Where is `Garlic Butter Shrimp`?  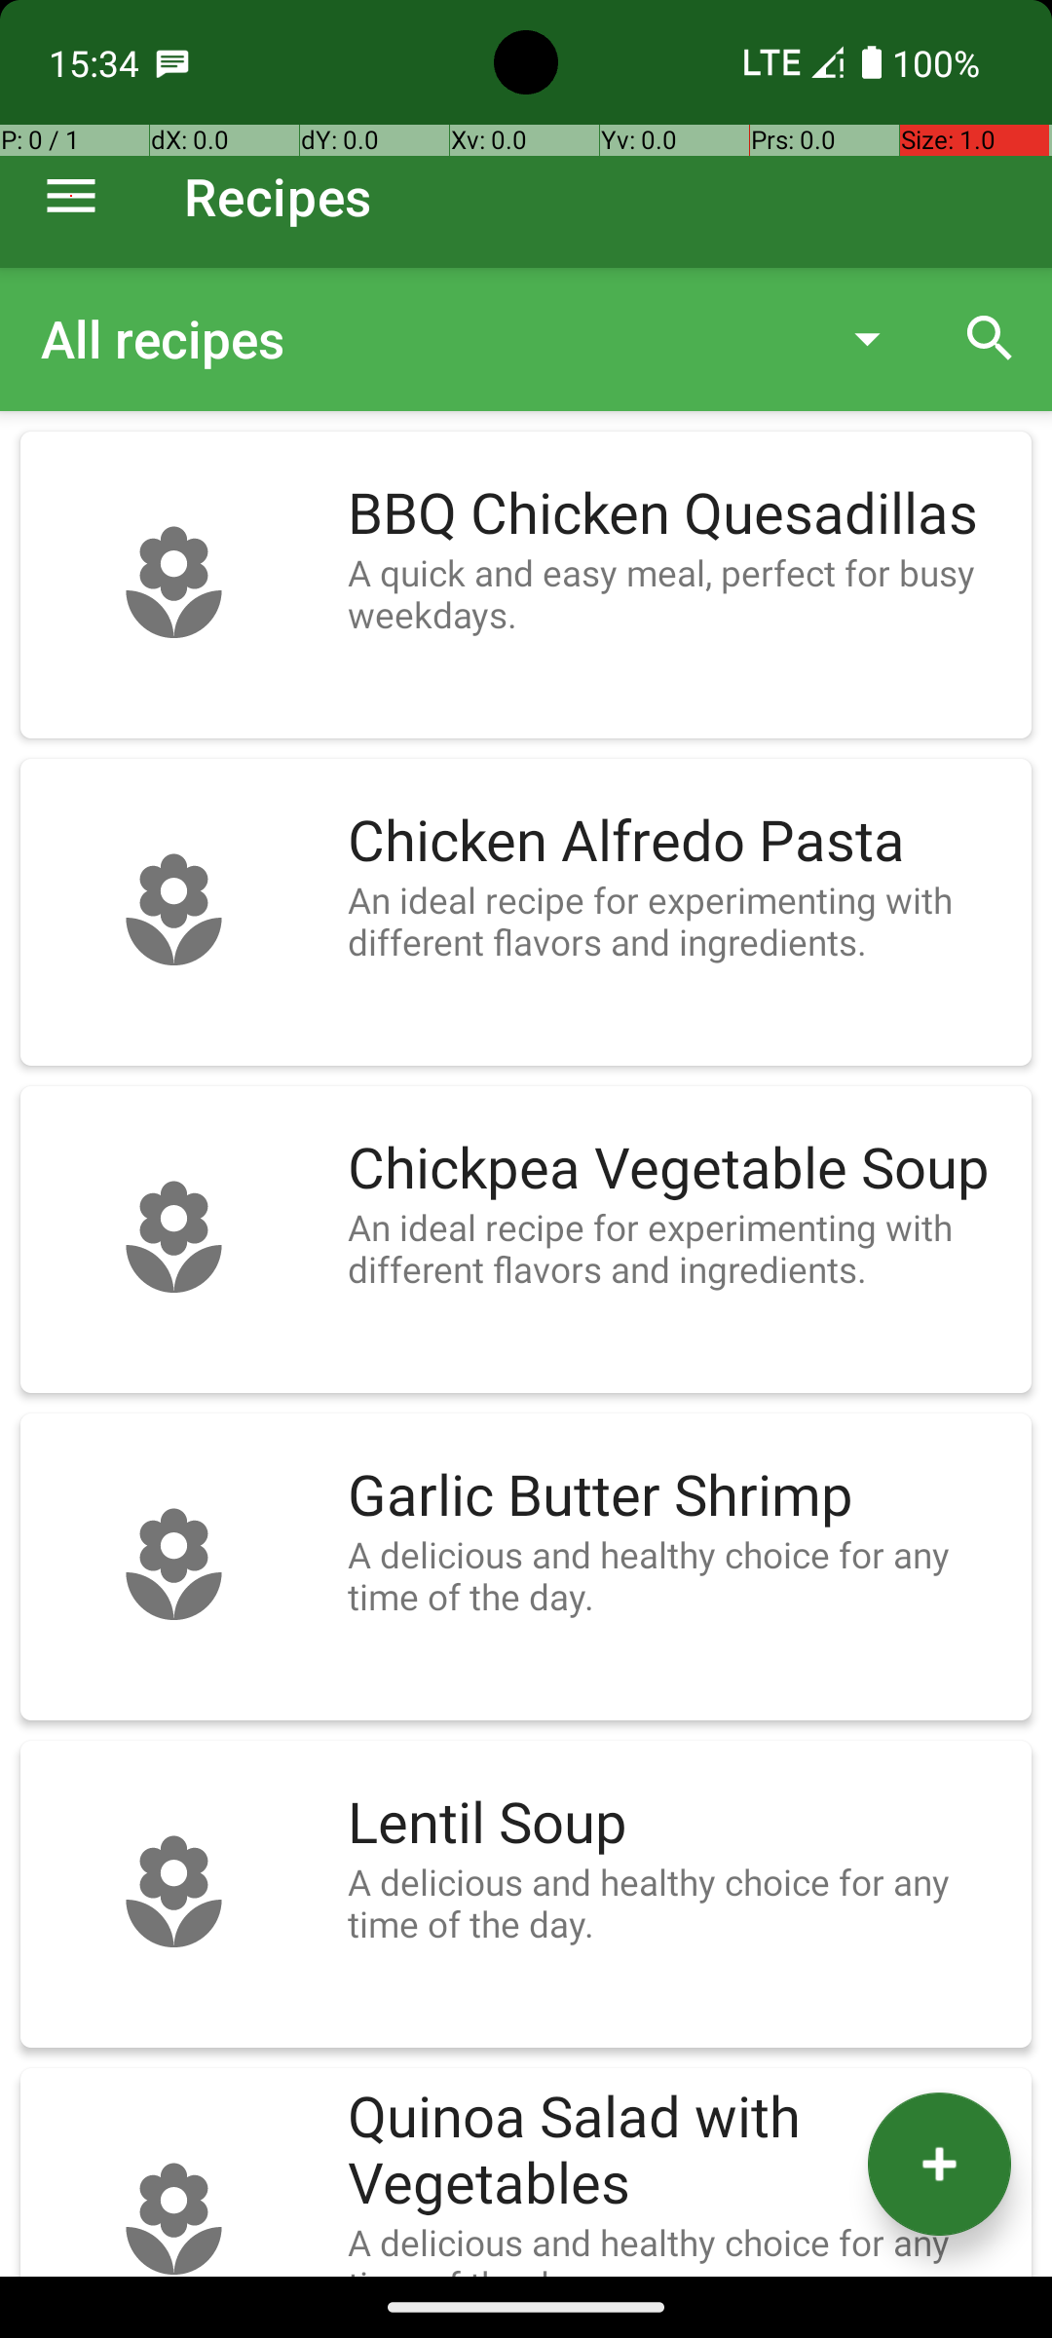 Garlic Butter Shrimp is located at coordinates (680, 1496).